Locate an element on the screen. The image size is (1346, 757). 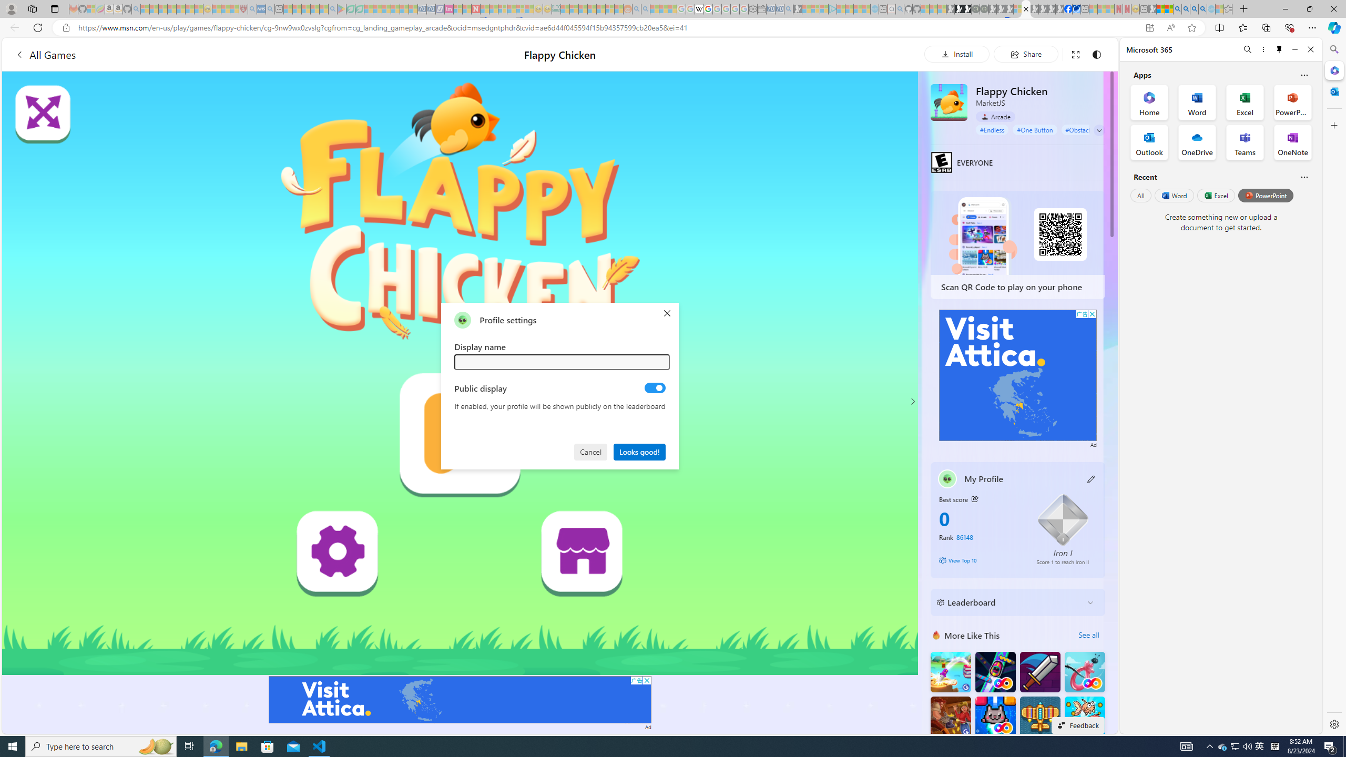
Latest Politics News & Archive | Newsweek.com - Sleeping is located at coordinates (475, 9).